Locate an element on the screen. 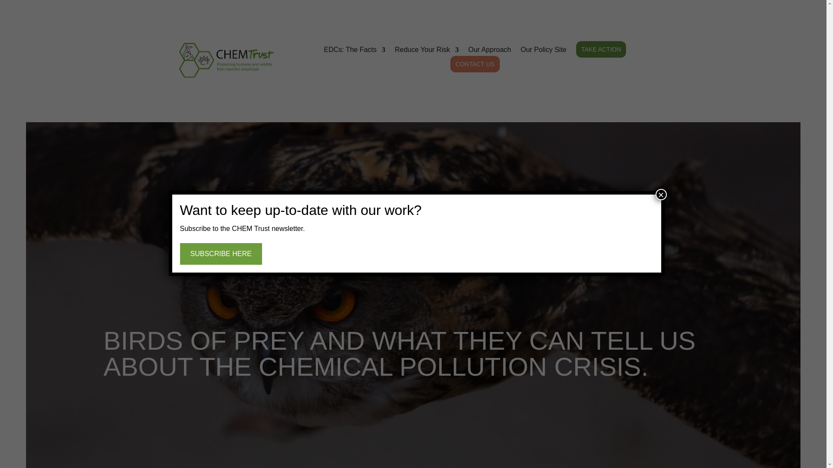 This screenshot has width=833, height=468. Reduce Your Risk is located at coordinates (427, 52).